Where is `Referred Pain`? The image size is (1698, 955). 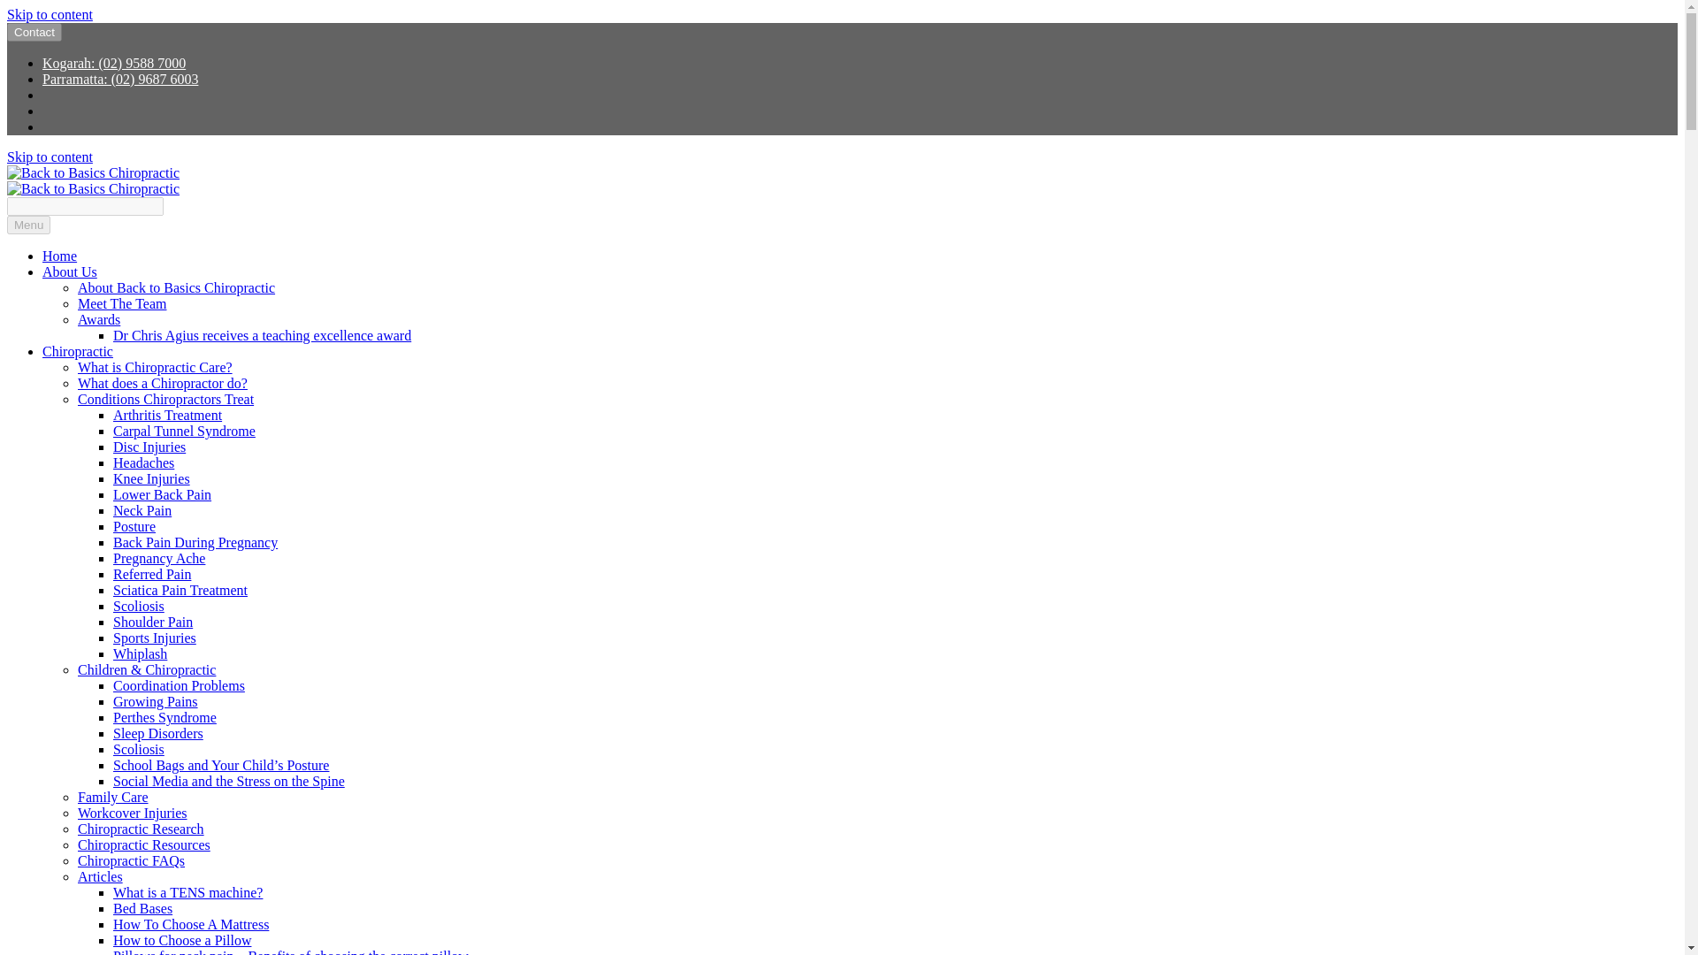 Referred Pain is located at coordinates (152, 574).